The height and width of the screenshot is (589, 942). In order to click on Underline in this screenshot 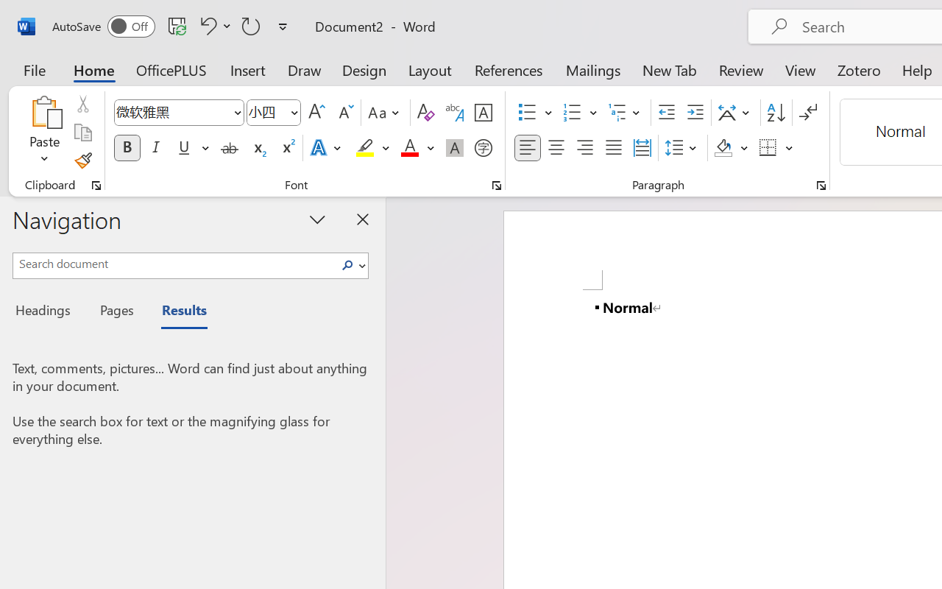, I will do `click(192, 148)`.